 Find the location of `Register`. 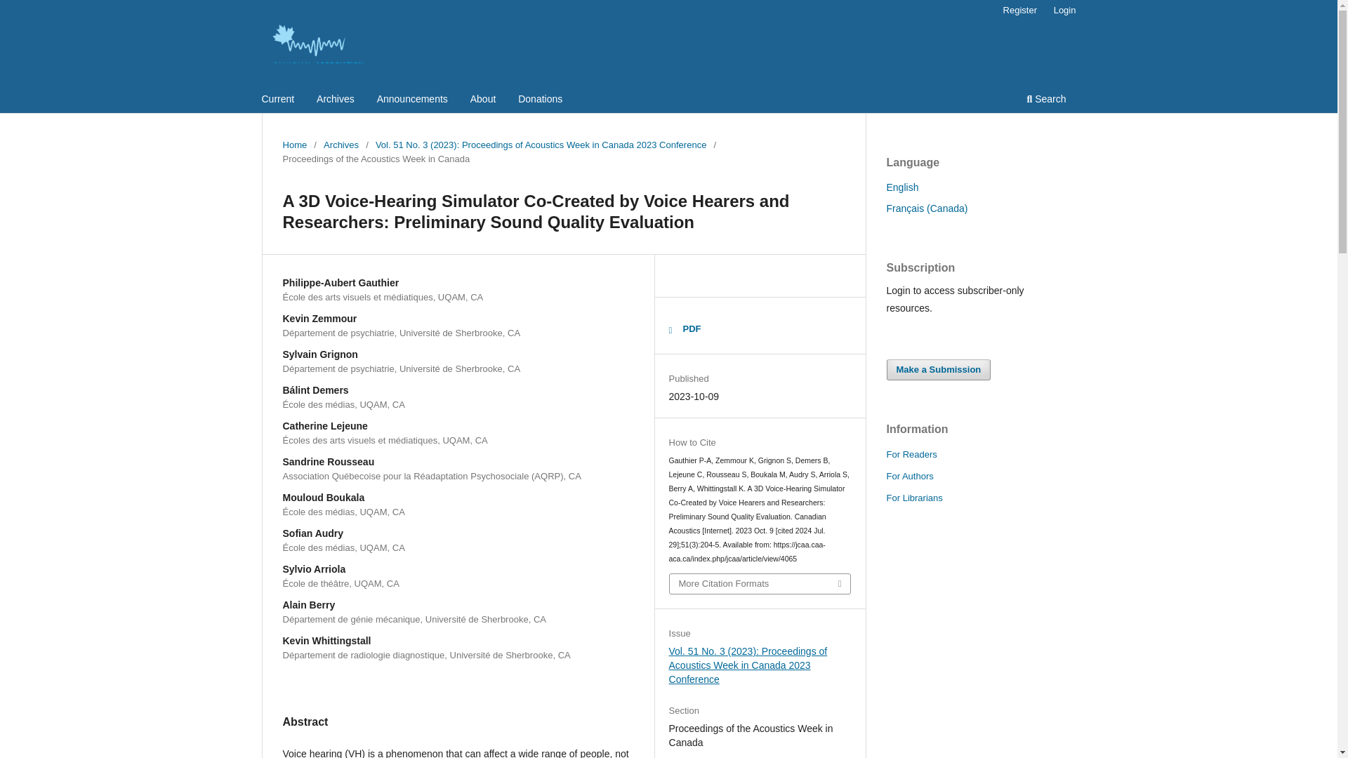

Register is located at coordinates (1019, 11).